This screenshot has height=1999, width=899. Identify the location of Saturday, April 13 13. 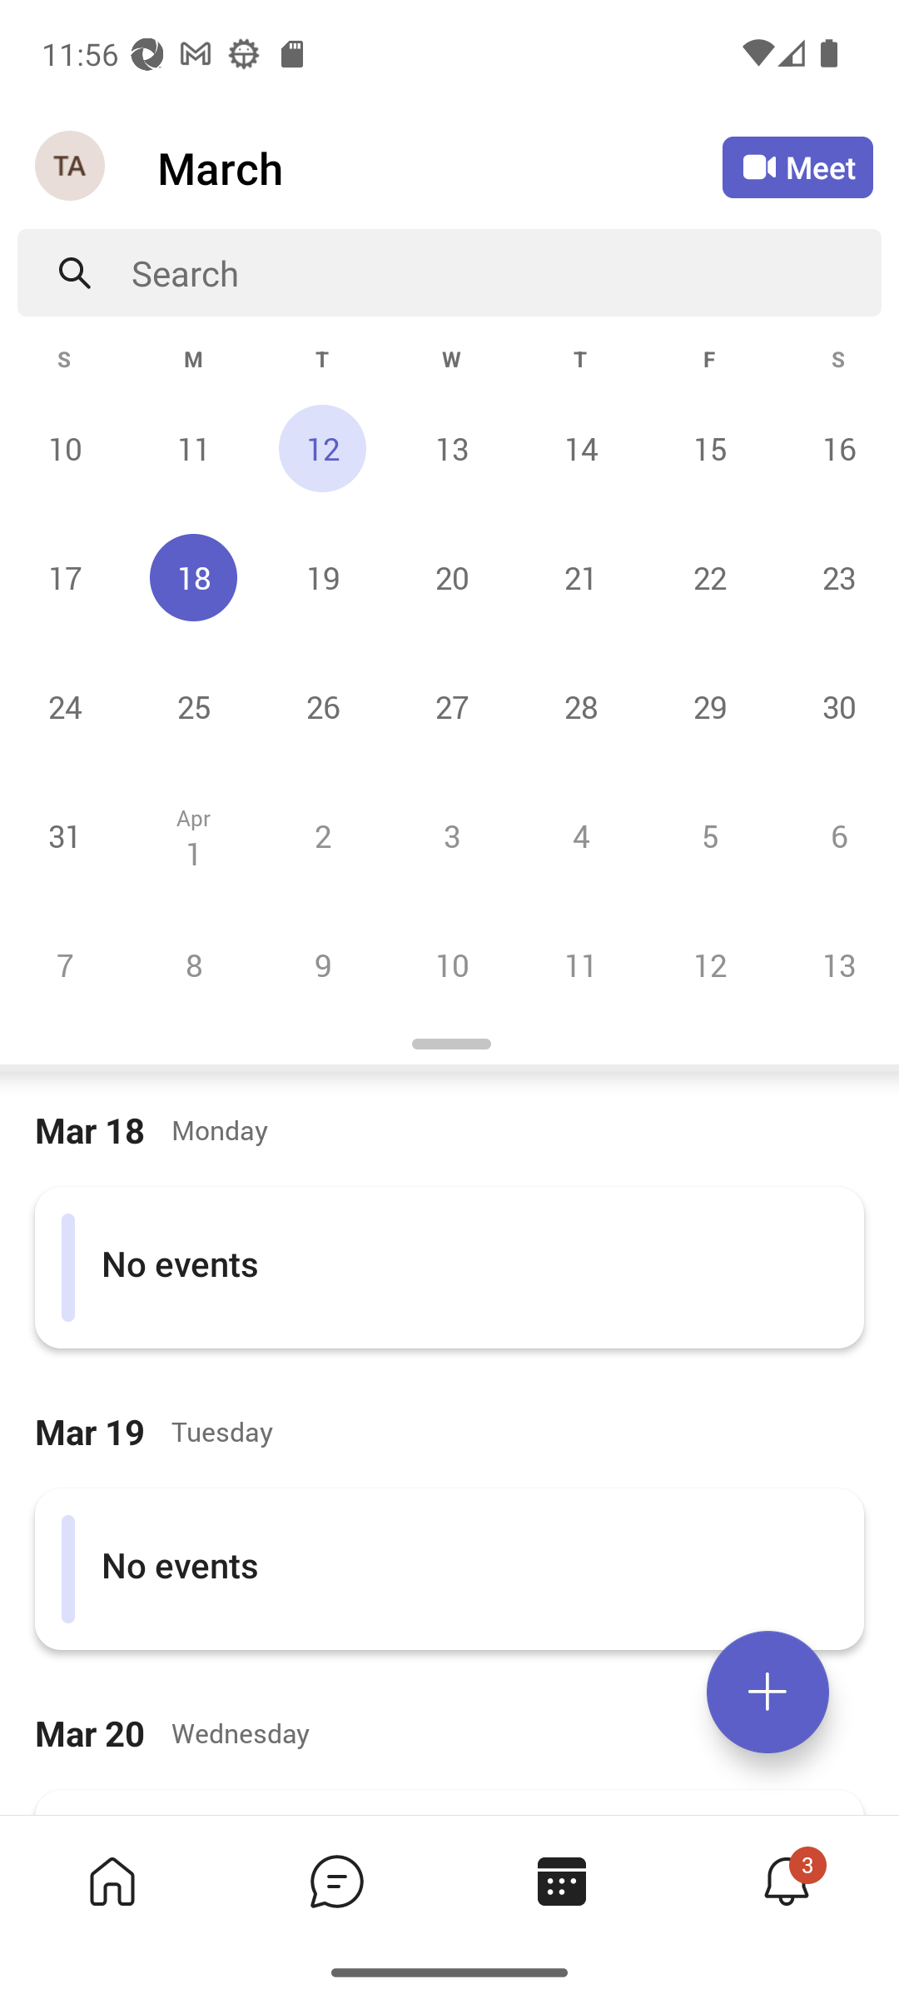
(836, 965).